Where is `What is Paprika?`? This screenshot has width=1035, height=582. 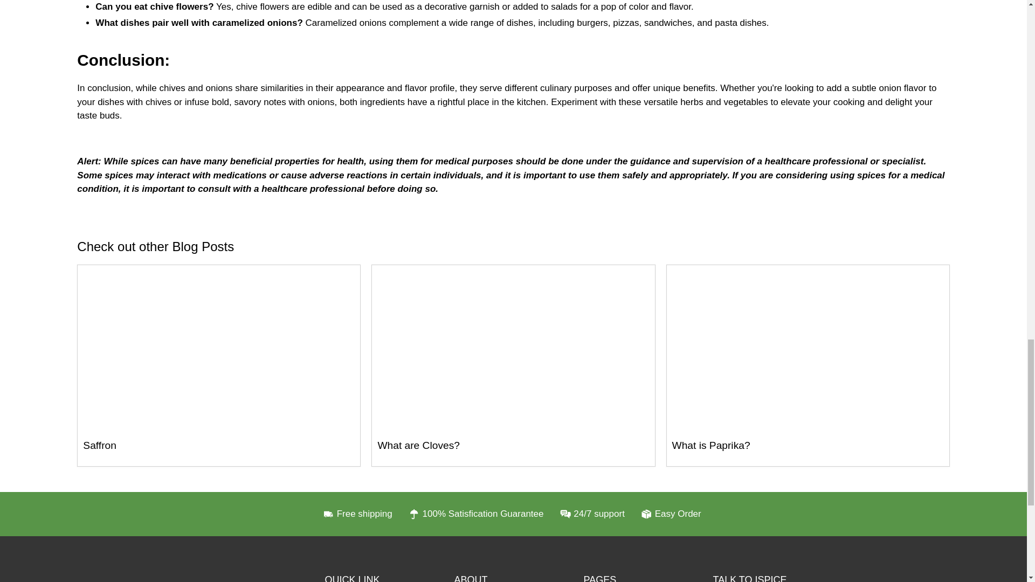 What is Paprika? is located at coordinates (808, 349).